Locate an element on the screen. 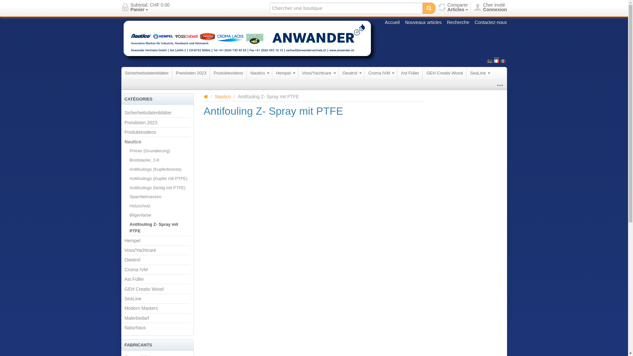 The image size is (633, 356). Naturhaus is located at coordinates (135, 328).